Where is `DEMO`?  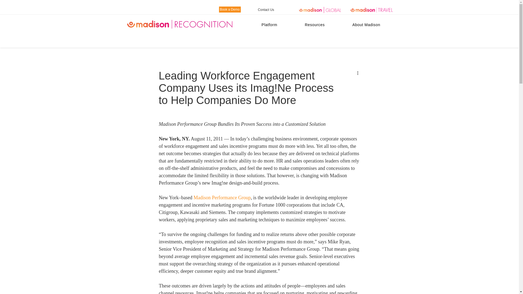 DEMO is located at coordinates (259, 24).